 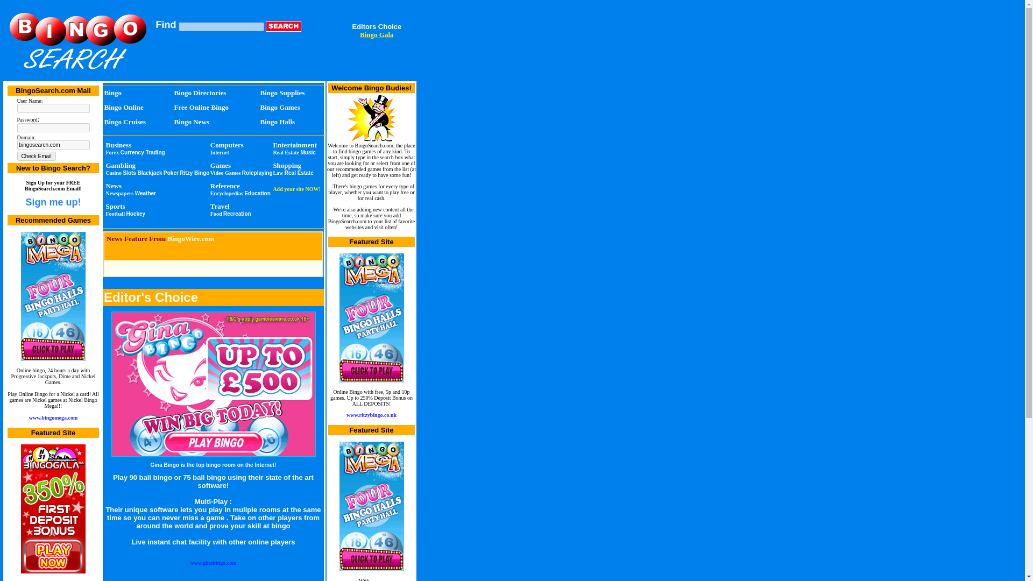 What do you see at coordinates (221, 166) in the screenshot?
I see `Games` at bounding box center [221, 166].